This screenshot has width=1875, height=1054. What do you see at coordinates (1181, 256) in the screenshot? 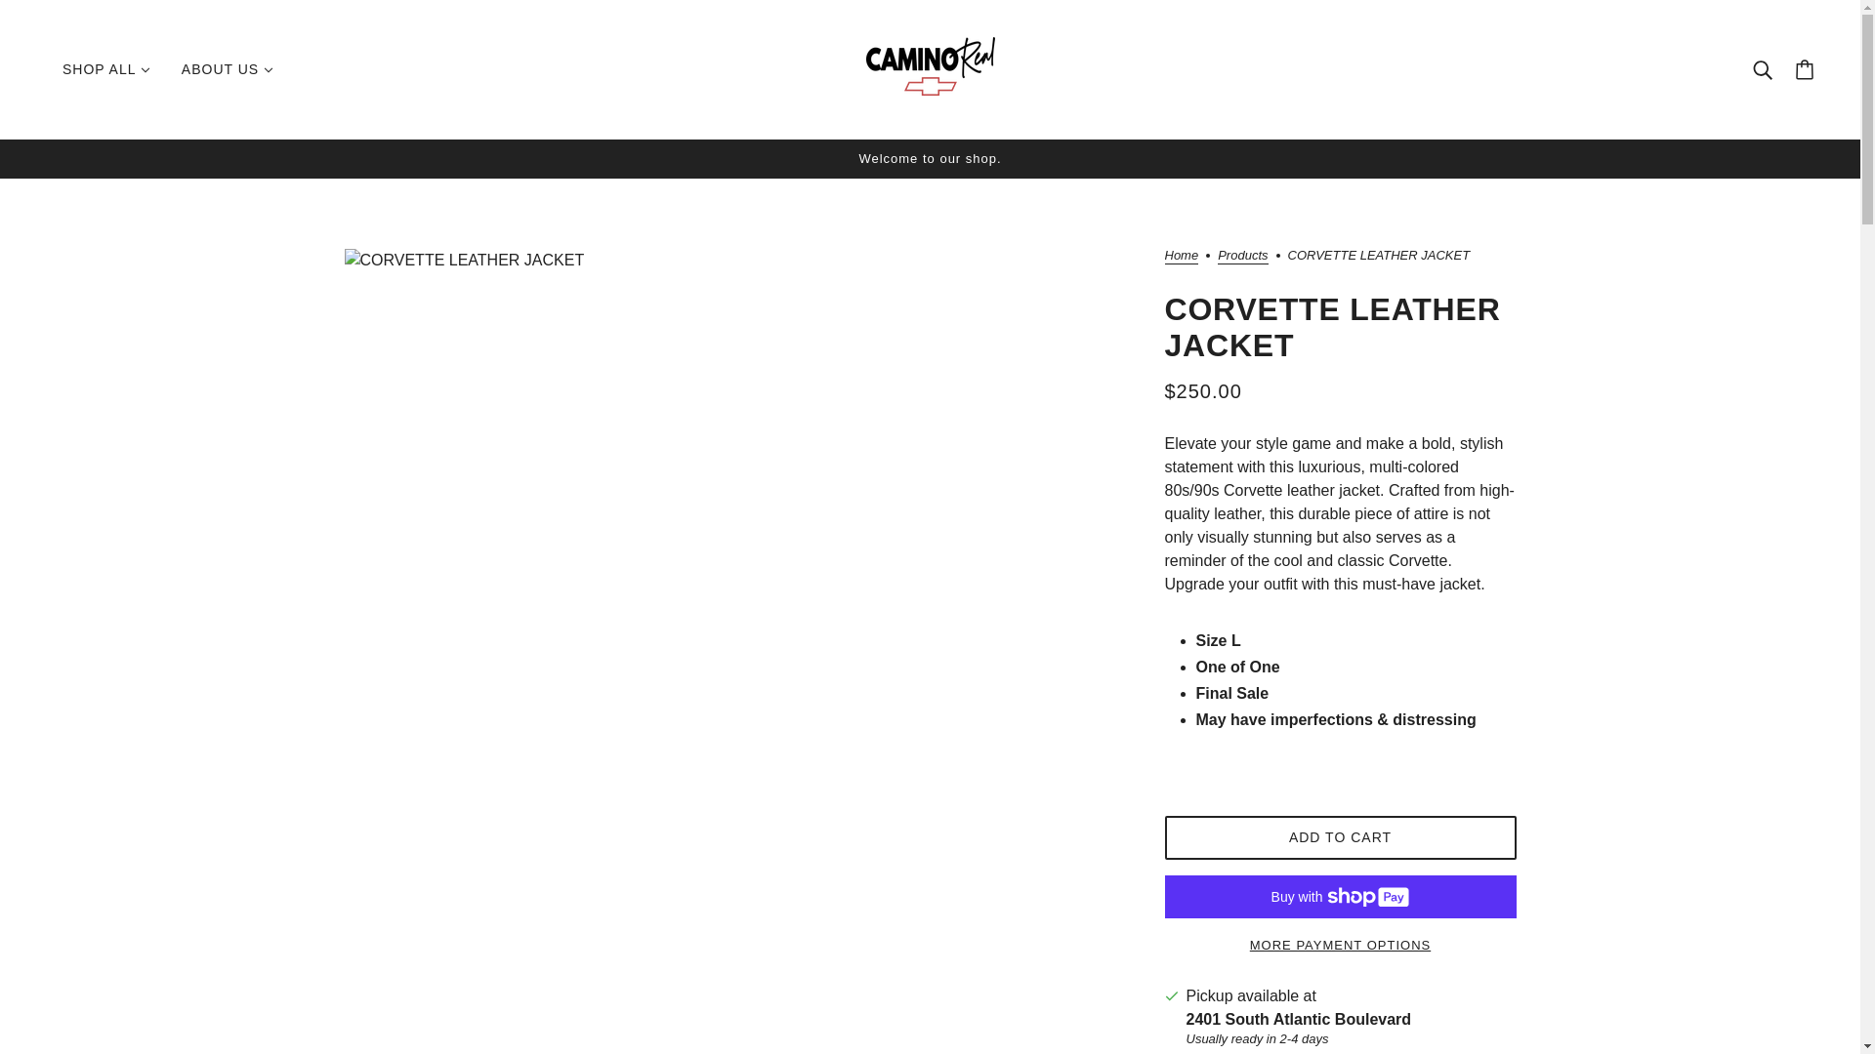
I see `Home` at bounding box center [1181, 256].